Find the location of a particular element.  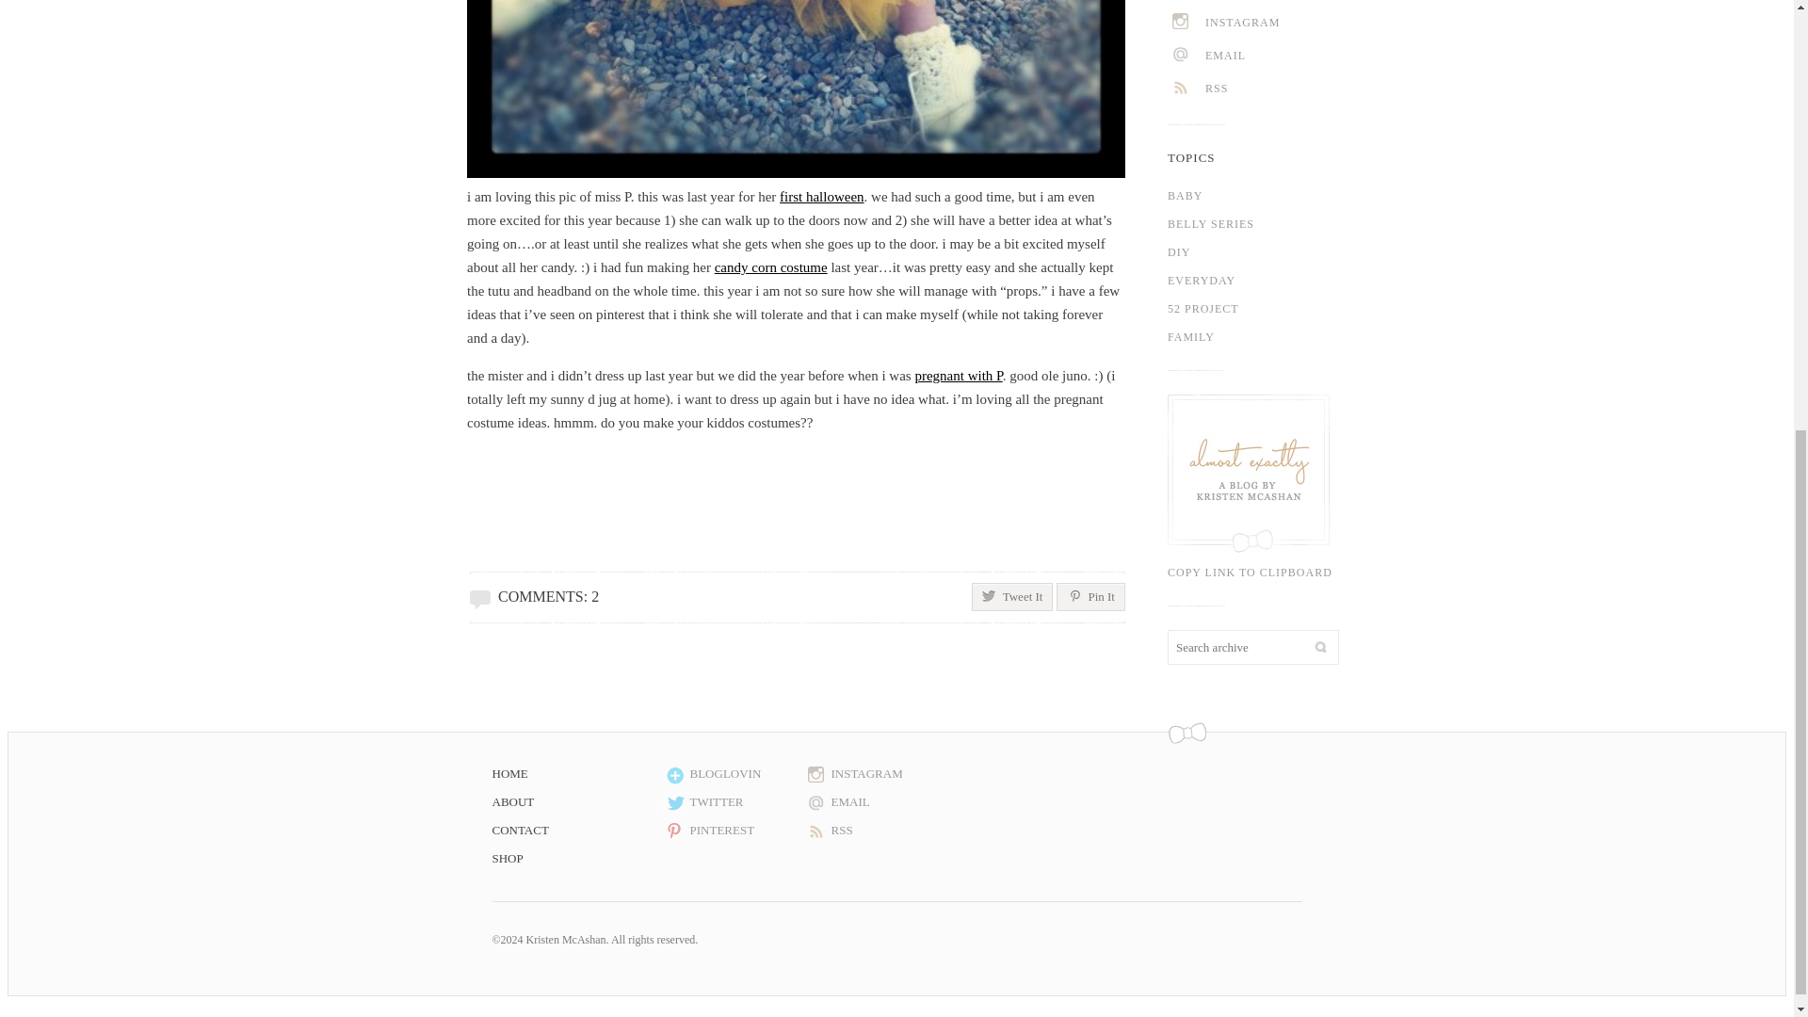

Pin It is located at coordinates (1090, 597).